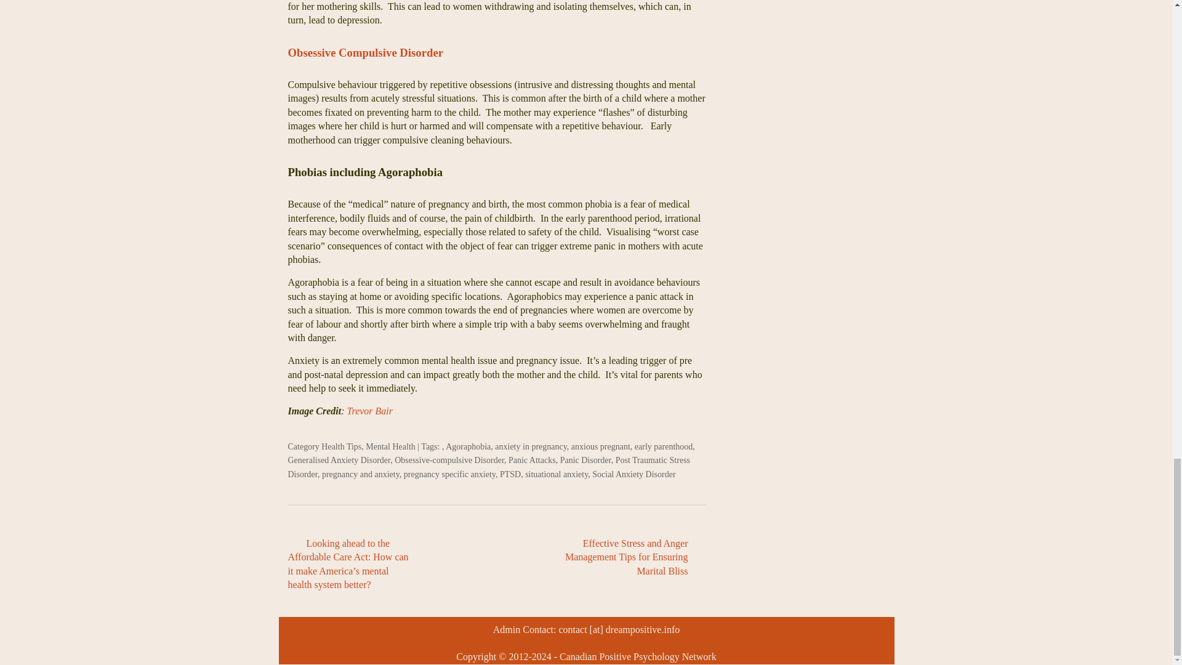  What do you see at coordinates (600, 447) in the screenshot?
I see `anxious pregnant` at bounding box center [600, 447].